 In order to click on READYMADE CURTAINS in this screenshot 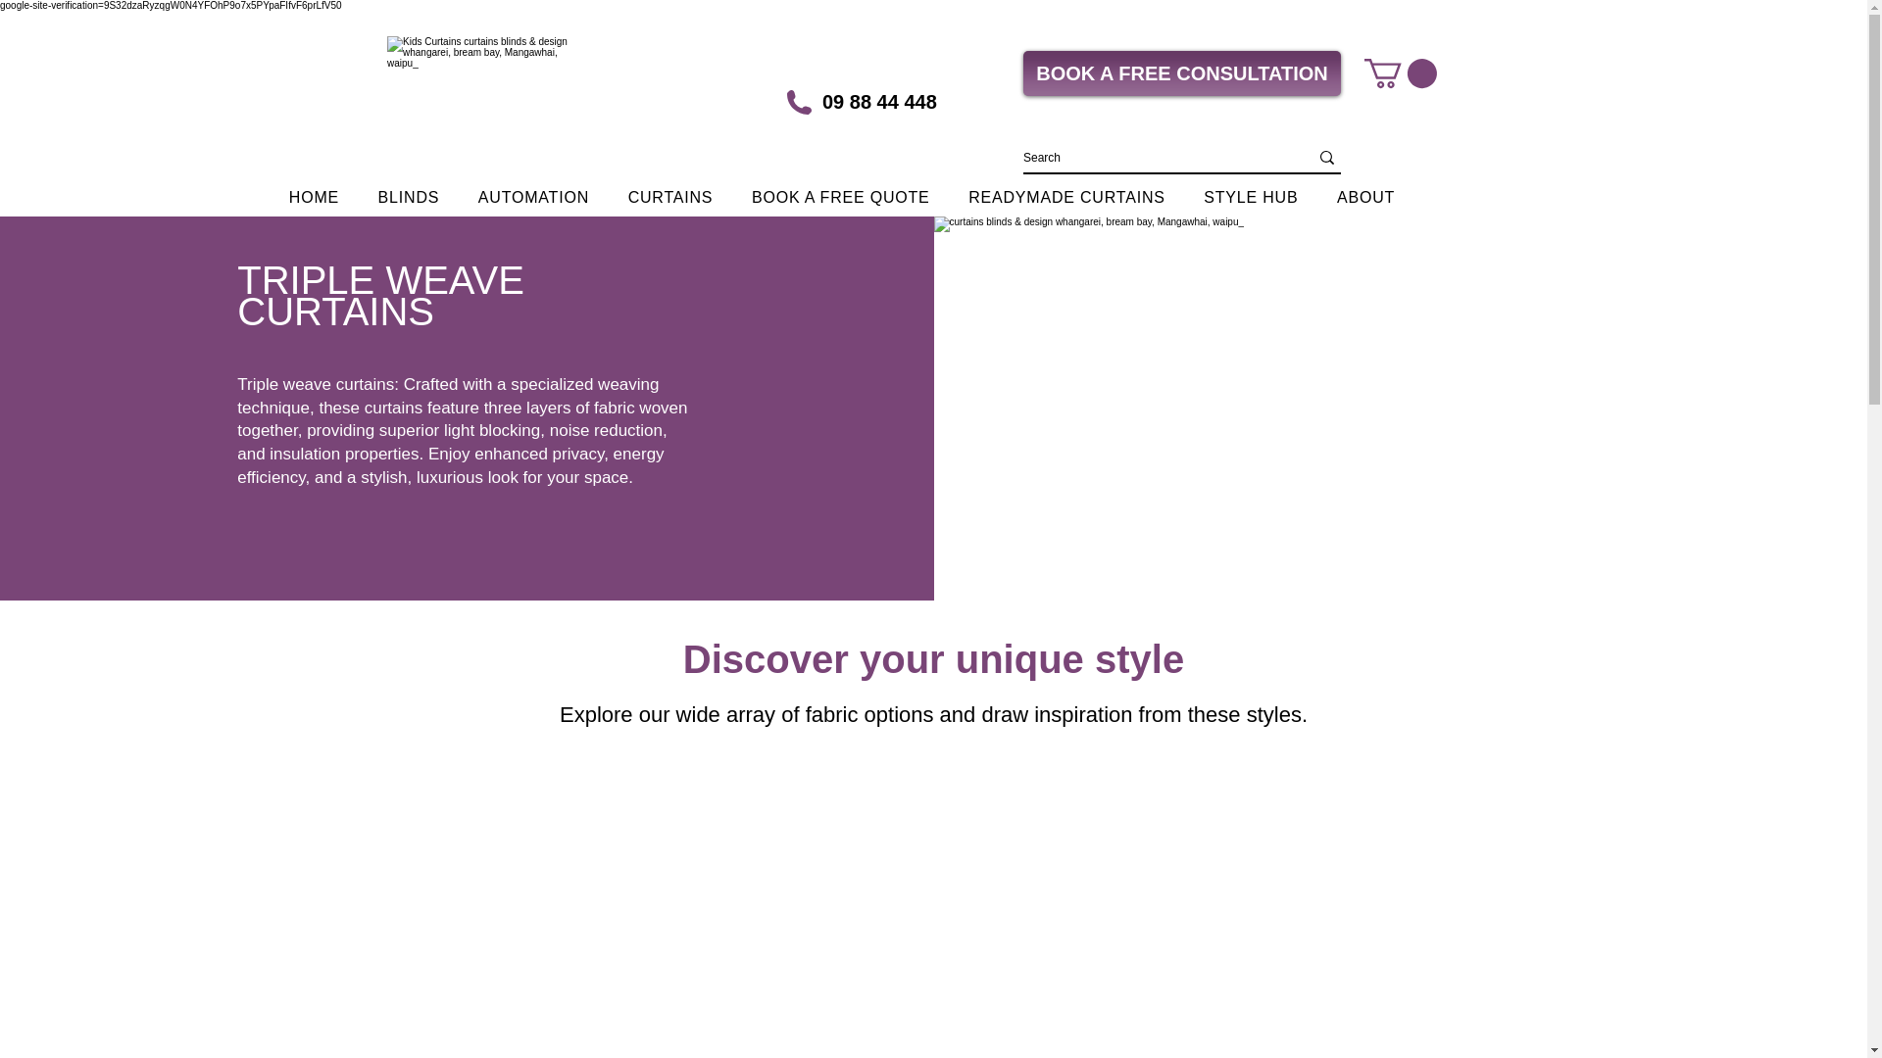, I will do `click(1065, 198)`.